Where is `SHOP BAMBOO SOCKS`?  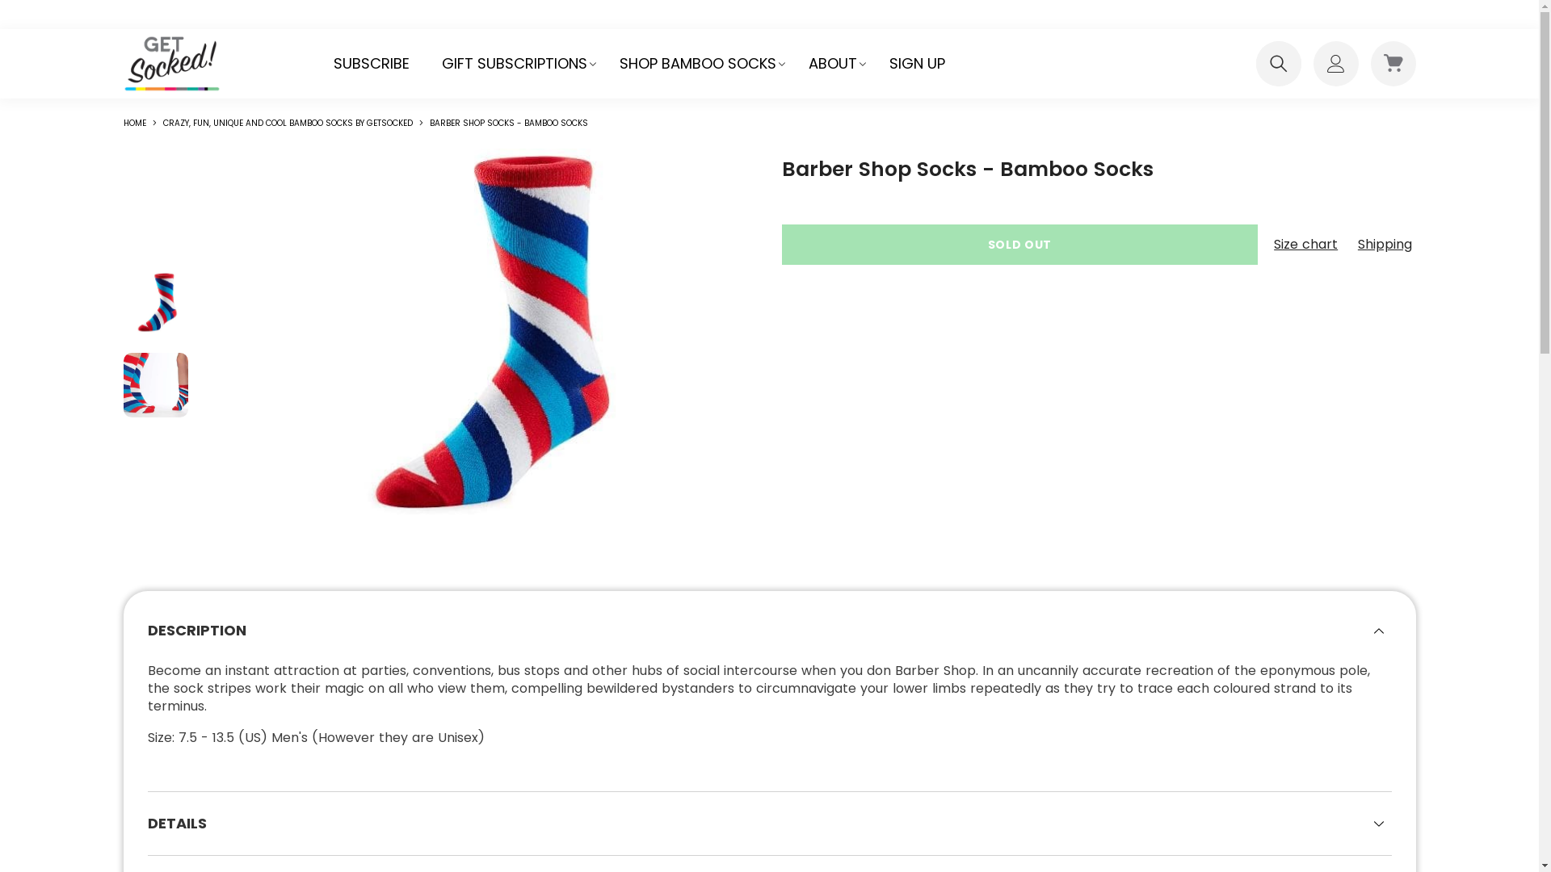
SHOP BAMBOO SOCKS is located at coordinates (697, 64).